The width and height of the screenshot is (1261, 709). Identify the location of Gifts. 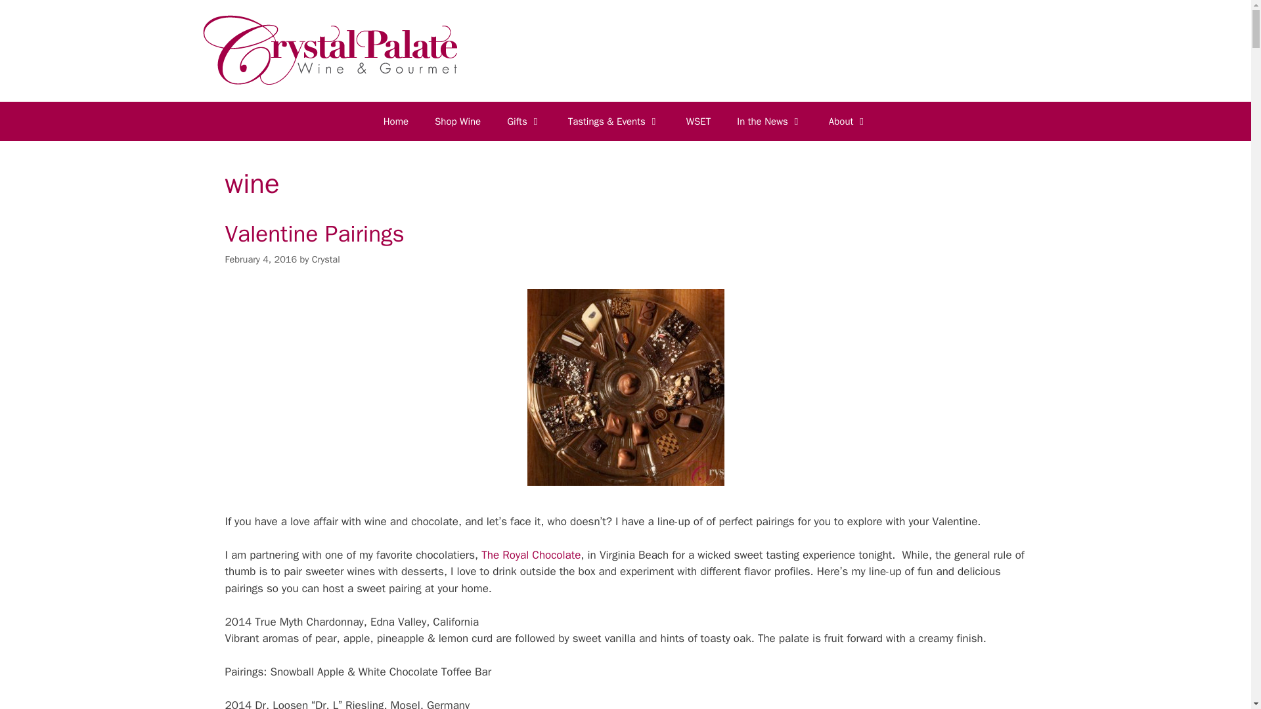
(524, 121).